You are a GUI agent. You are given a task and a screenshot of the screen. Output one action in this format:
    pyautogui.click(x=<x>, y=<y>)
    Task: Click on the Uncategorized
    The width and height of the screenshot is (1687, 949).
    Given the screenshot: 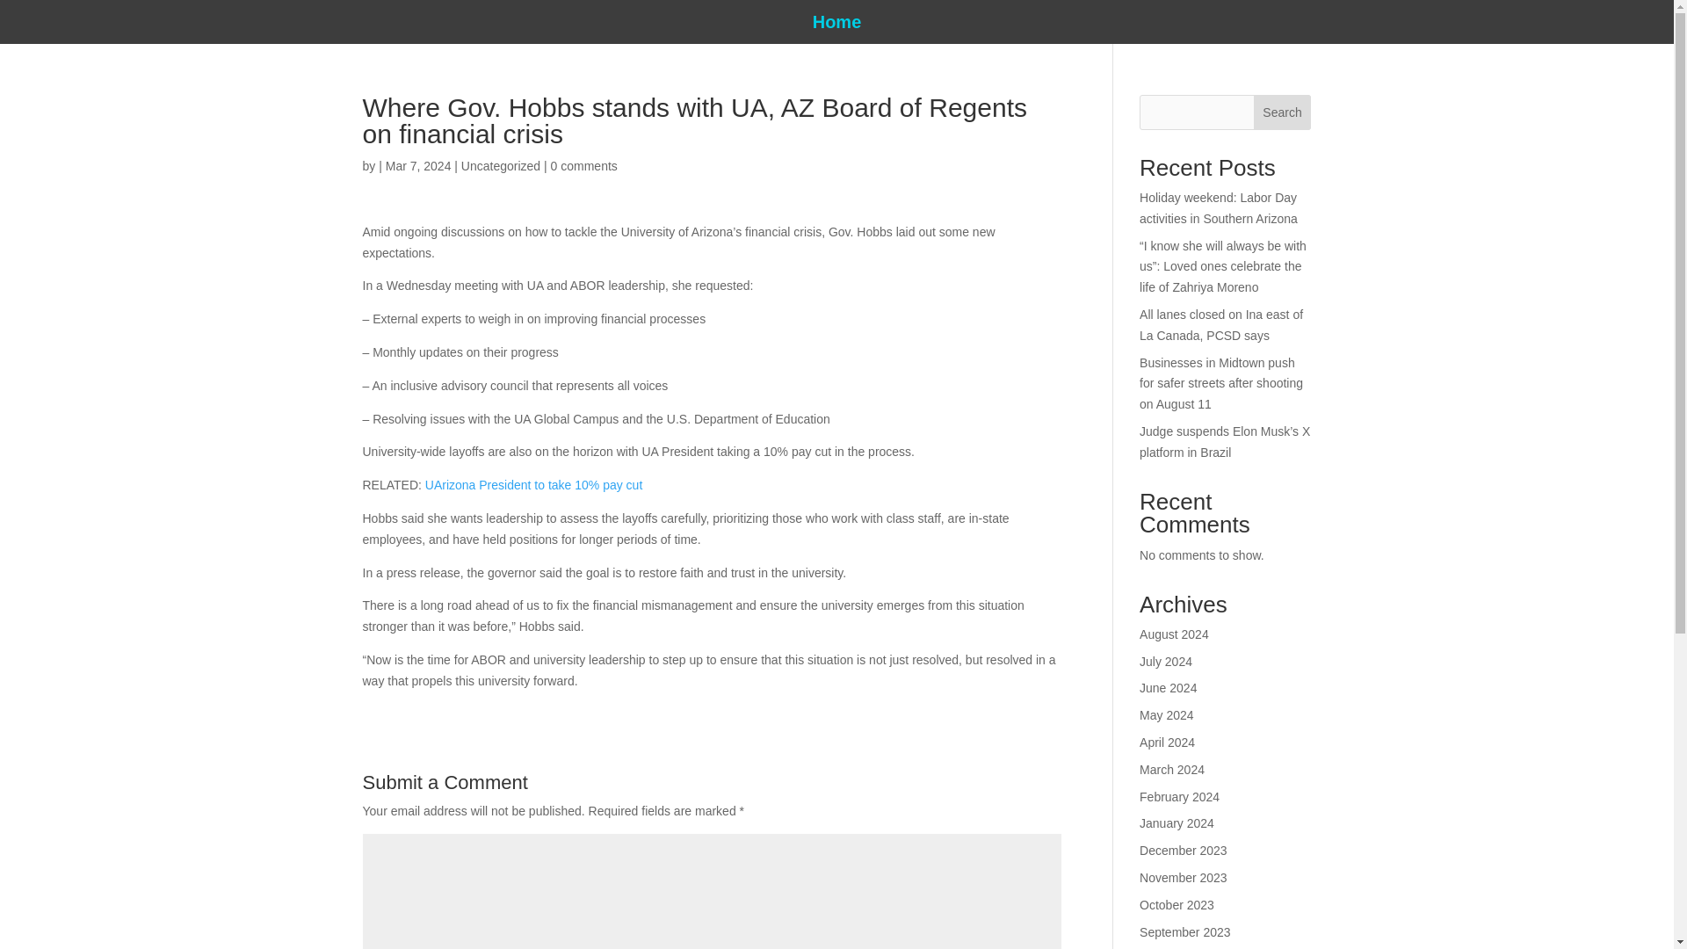 What is the action you would take?
    pyautogui.click(x=500, y=165)
    